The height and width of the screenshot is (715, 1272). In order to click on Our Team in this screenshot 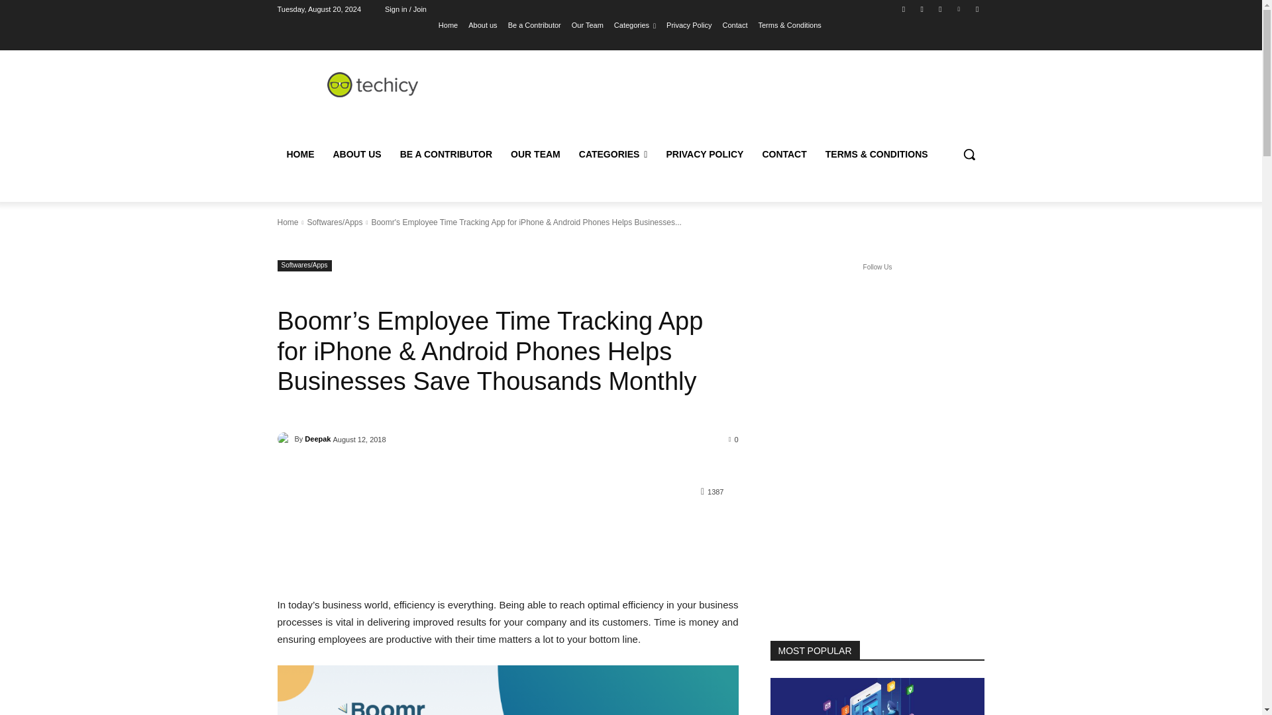, I will do `click(587, 24)`.